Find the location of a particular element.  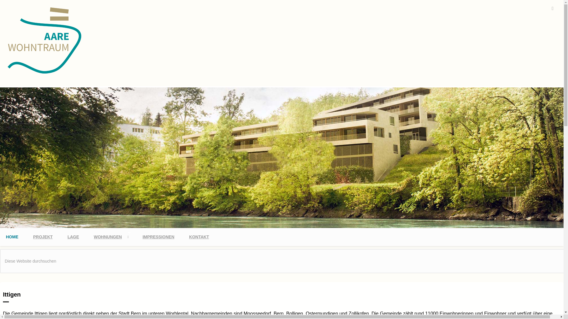

IMPRESSIONEN is located at coordinates (159, 237).